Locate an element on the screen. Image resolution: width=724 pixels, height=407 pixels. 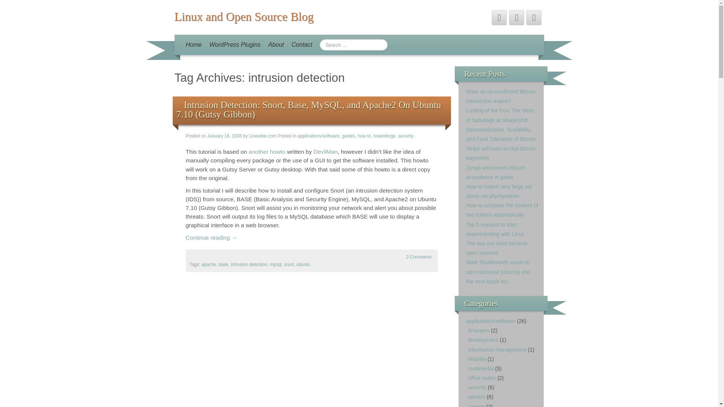
howtoforge is located at coordinates (384, 136).